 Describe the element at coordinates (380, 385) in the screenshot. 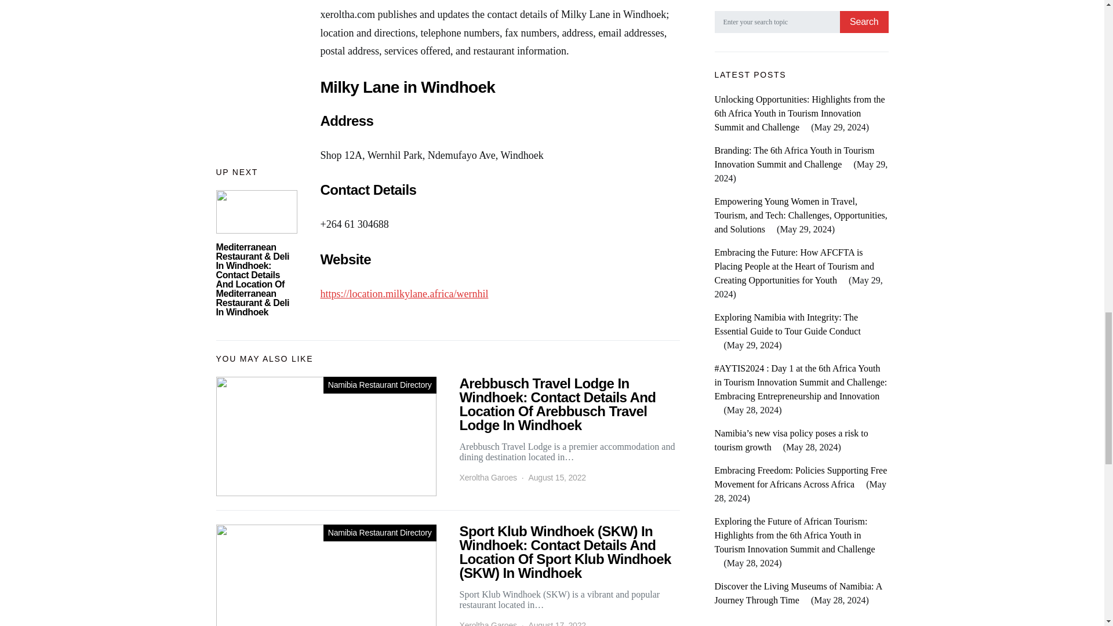

I see `Namibia Restaurant Directory` at that location.